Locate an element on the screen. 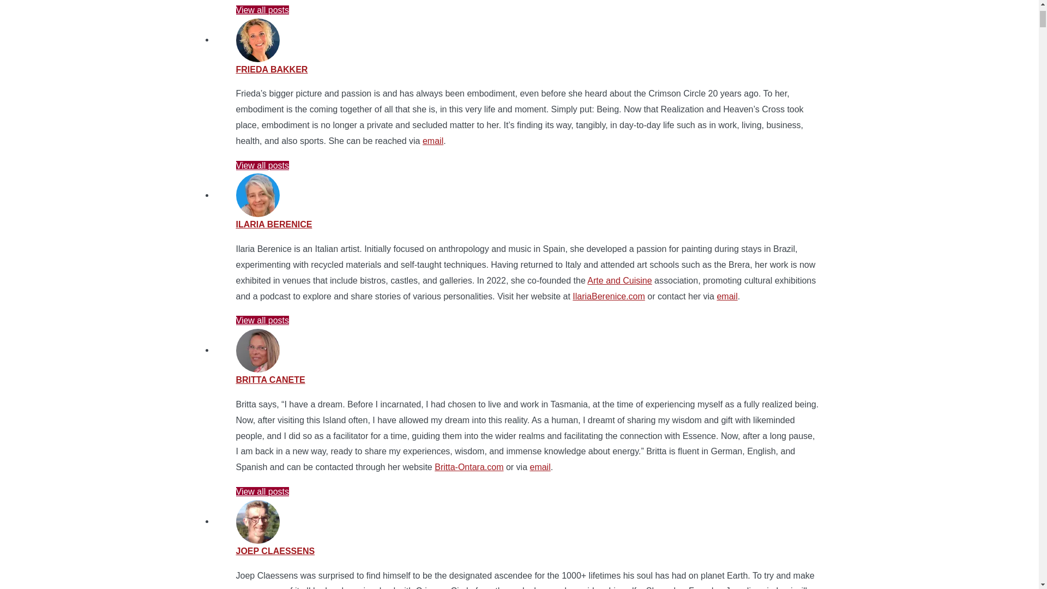 This screenshot has width=1047, height=589. Ilaria Berenice is located at coordinates (274, 224).